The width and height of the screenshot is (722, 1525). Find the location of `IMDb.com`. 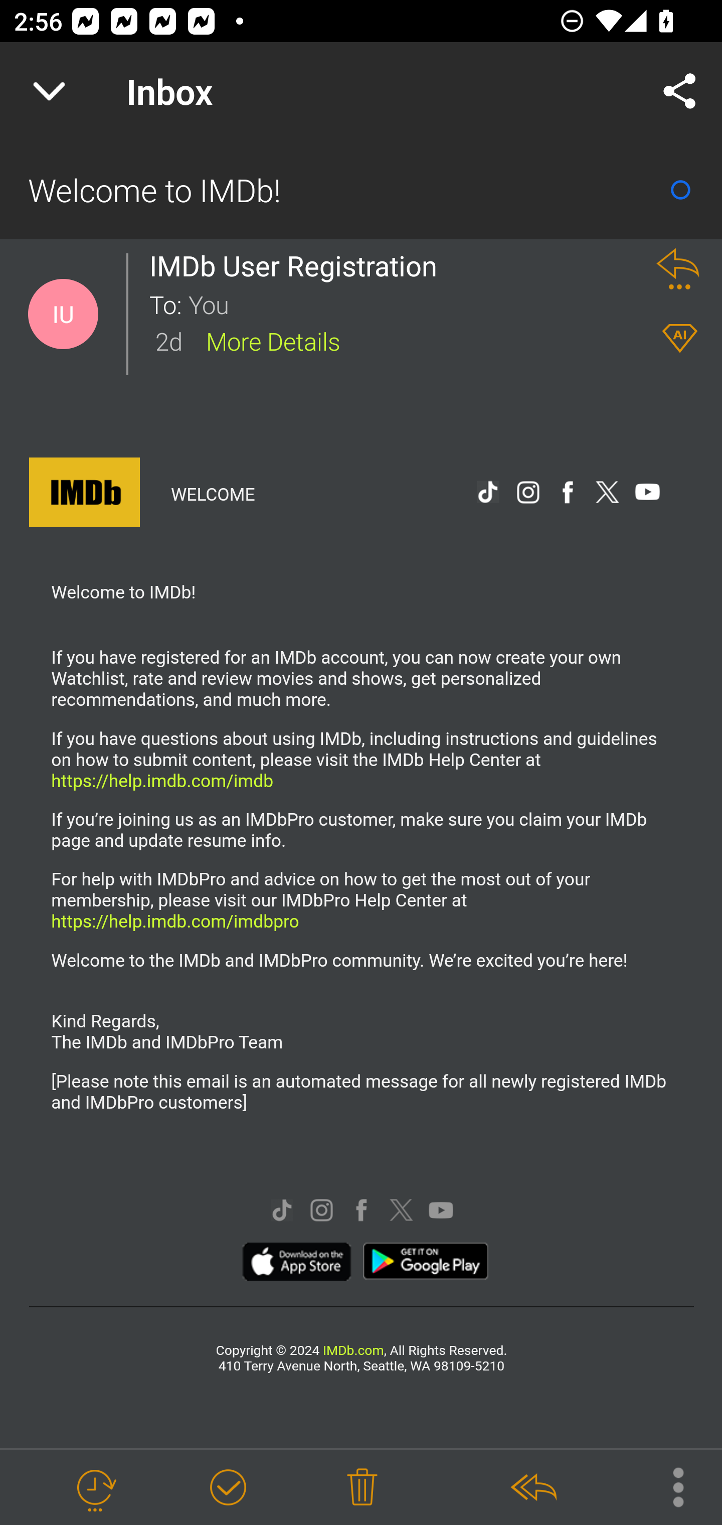

IMDb.com is located at coordinates (352, 1350).